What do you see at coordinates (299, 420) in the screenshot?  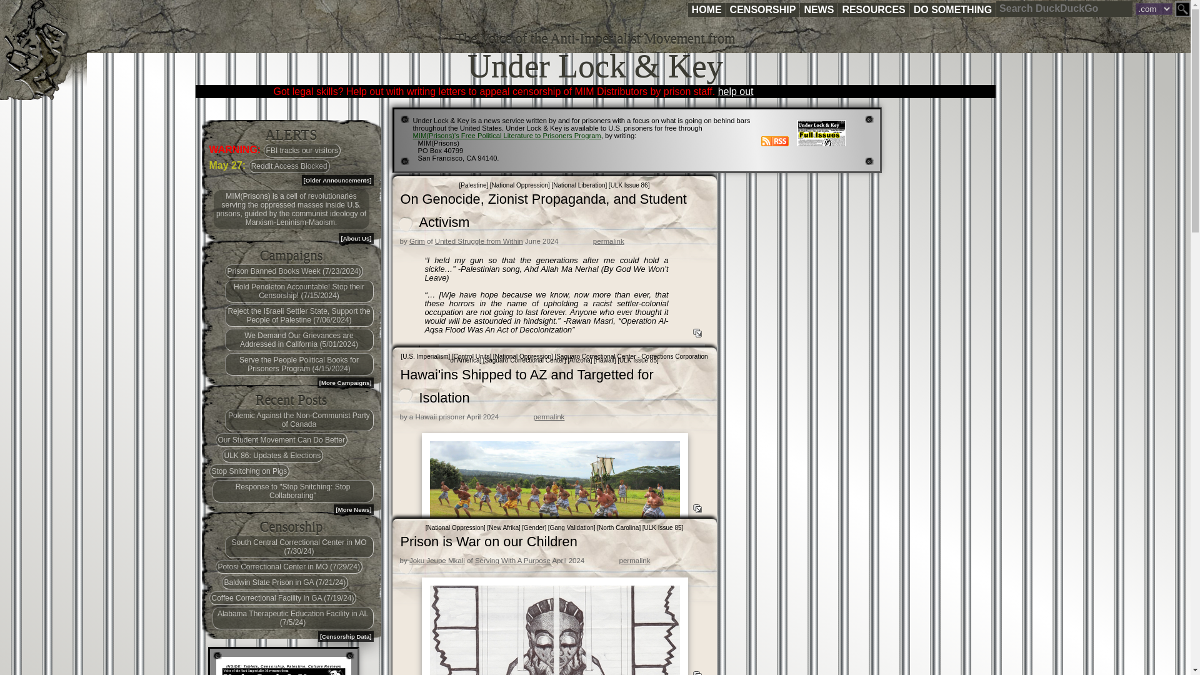 I see `Polemic Against the Non-Communist Party of Canada` at bounding box center [299, 420].